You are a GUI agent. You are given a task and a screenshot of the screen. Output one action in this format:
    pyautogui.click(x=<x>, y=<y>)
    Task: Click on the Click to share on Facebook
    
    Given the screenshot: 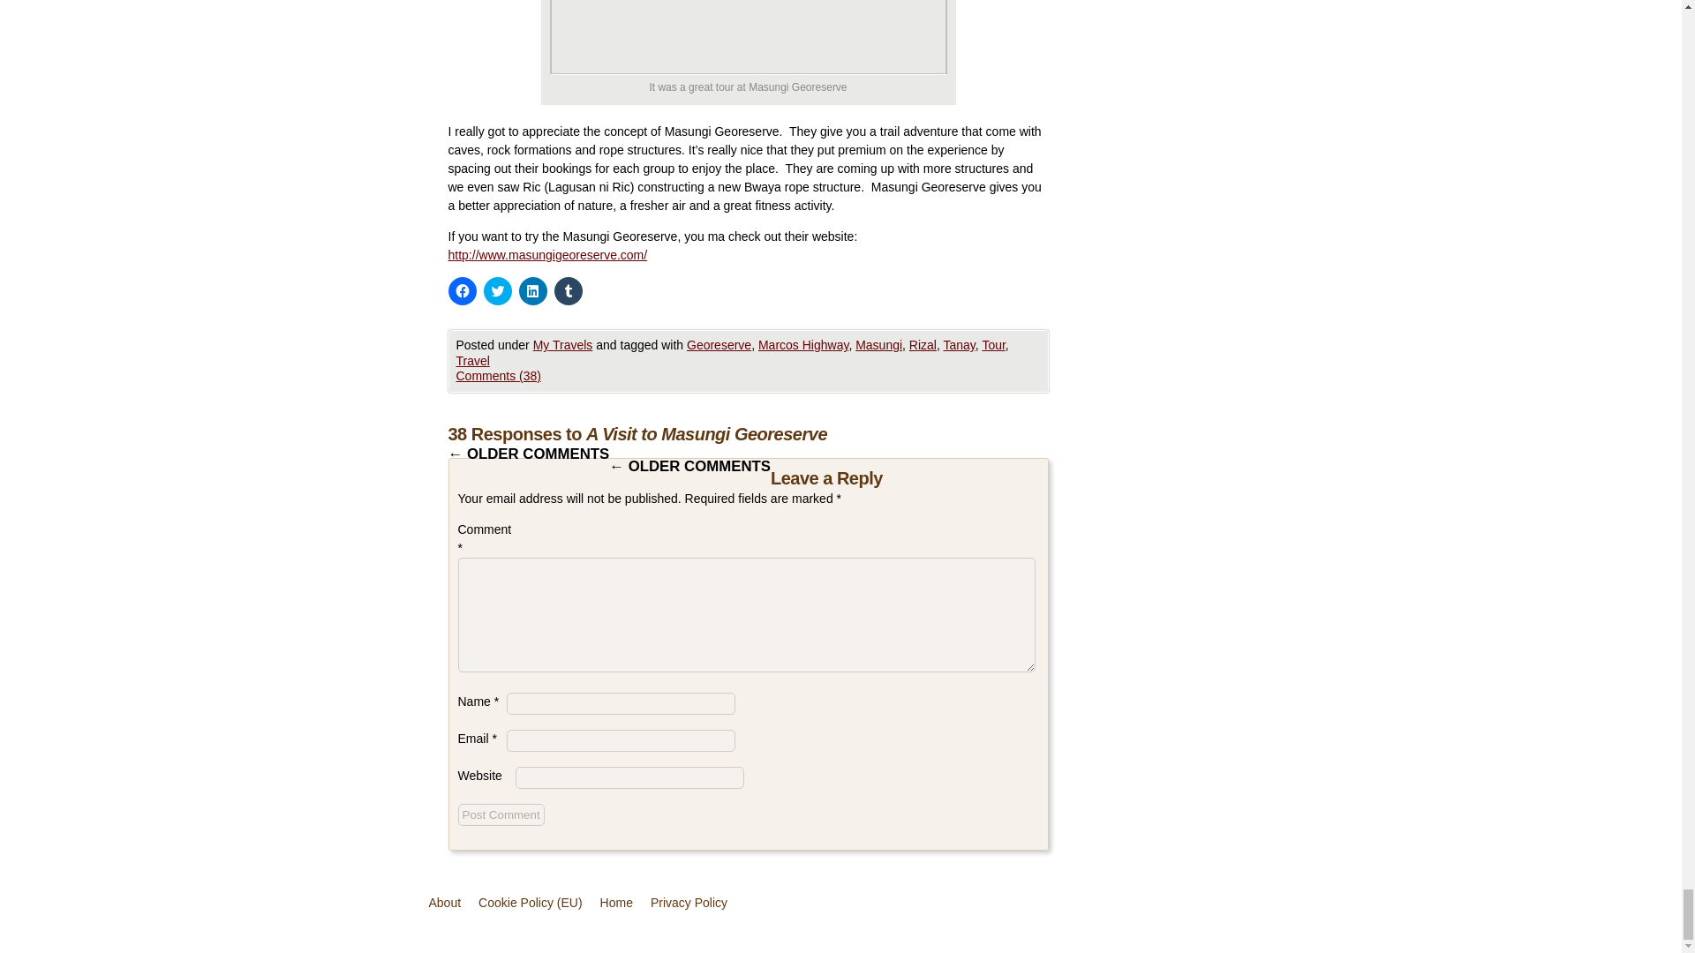 What is the action you would take?
    pyautogui.click(x=463, y=291)
    